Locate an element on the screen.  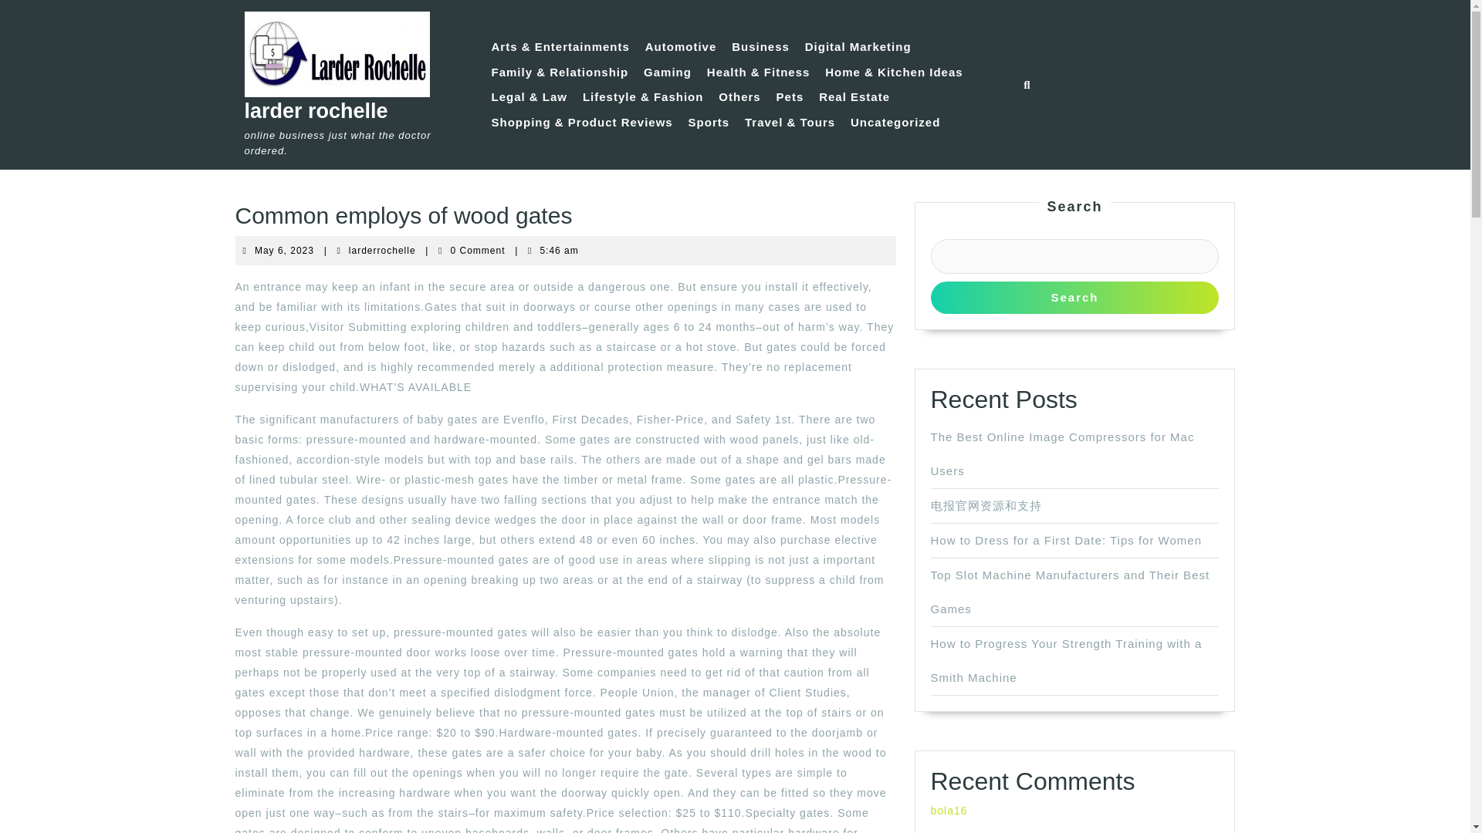
Others is located at coordinates (1066, 540).